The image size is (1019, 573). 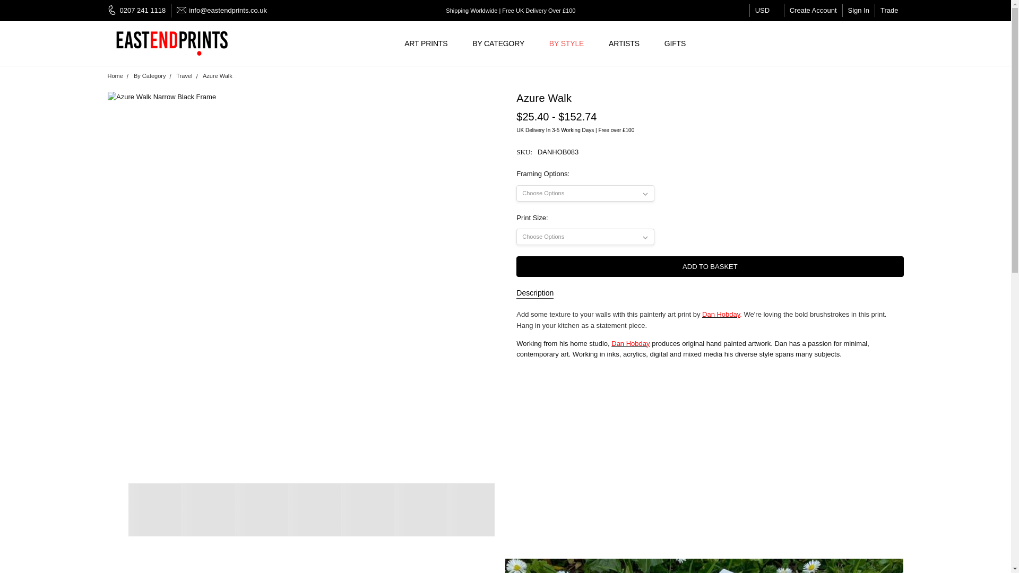 What do you see at coordinates (710, 266) in the screenshot?
I see `Add to Basket` at bounding box center [710, 266].